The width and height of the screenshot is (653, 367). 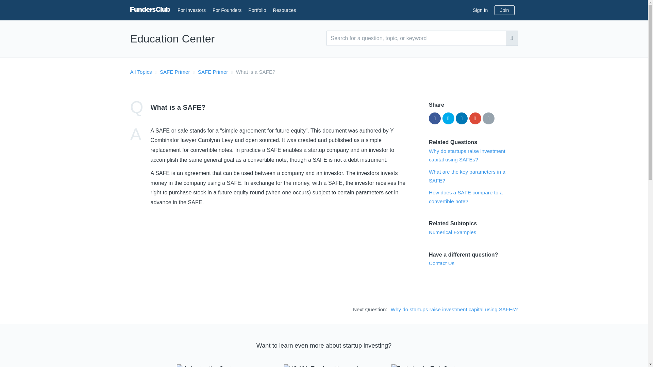 What do you see at coordinates (227, 10) in the screenshot?
I see `For Founders` at bounding box center [227, 10].